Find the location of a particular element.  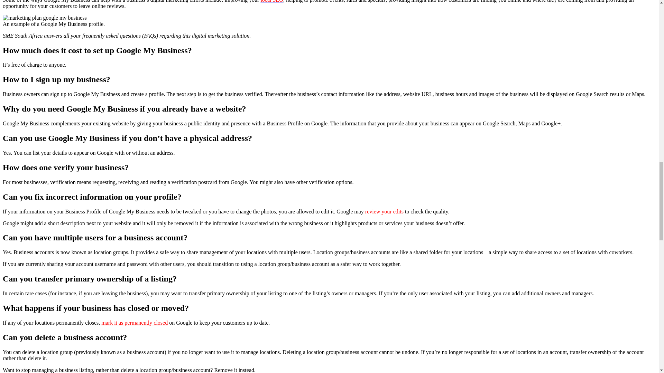

mark it as permanently closed is located at coordinates (135, 323).